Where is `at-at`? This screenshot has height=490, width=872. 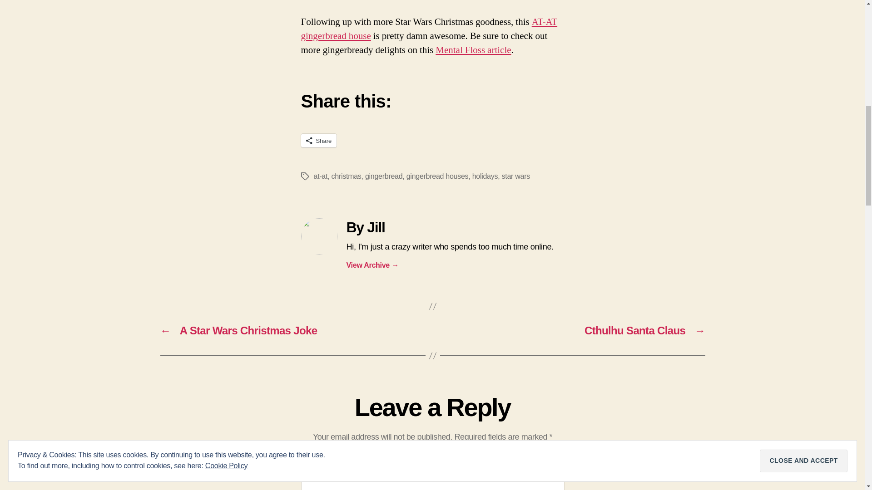
at-at is located at coordinates (320, 176).